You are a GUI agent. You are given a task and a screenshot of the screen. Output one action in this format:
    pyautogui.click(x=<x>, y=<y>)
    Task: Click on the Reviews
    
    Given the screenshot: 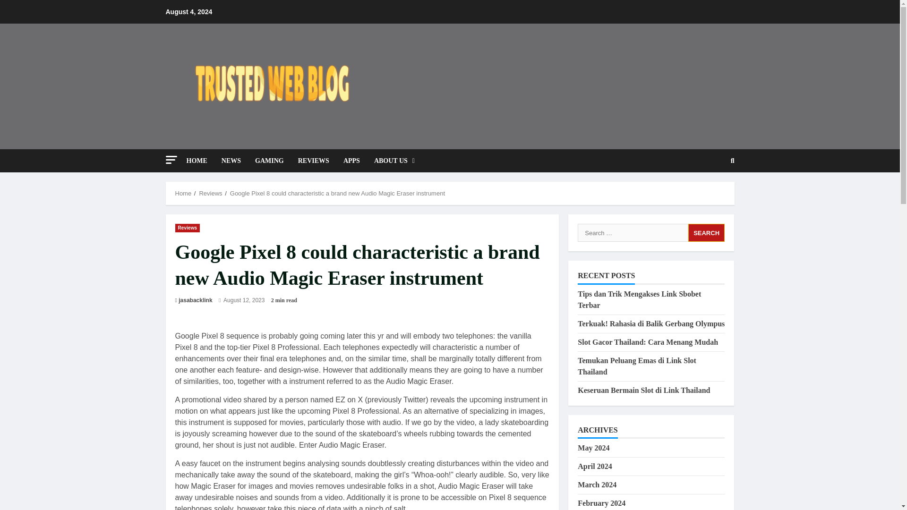 What is the action you would take?
    pyautogui.click(x=210, y=193)
    